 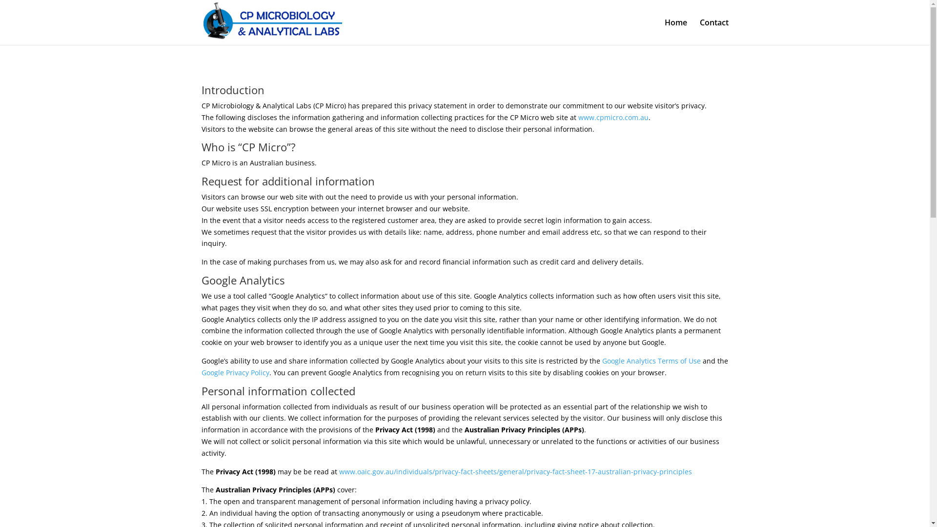 What do you see at coordinates (652, 361) in the screenshot?
I see `Google Analytics Terms of Use` at bounding box center [652, 361].